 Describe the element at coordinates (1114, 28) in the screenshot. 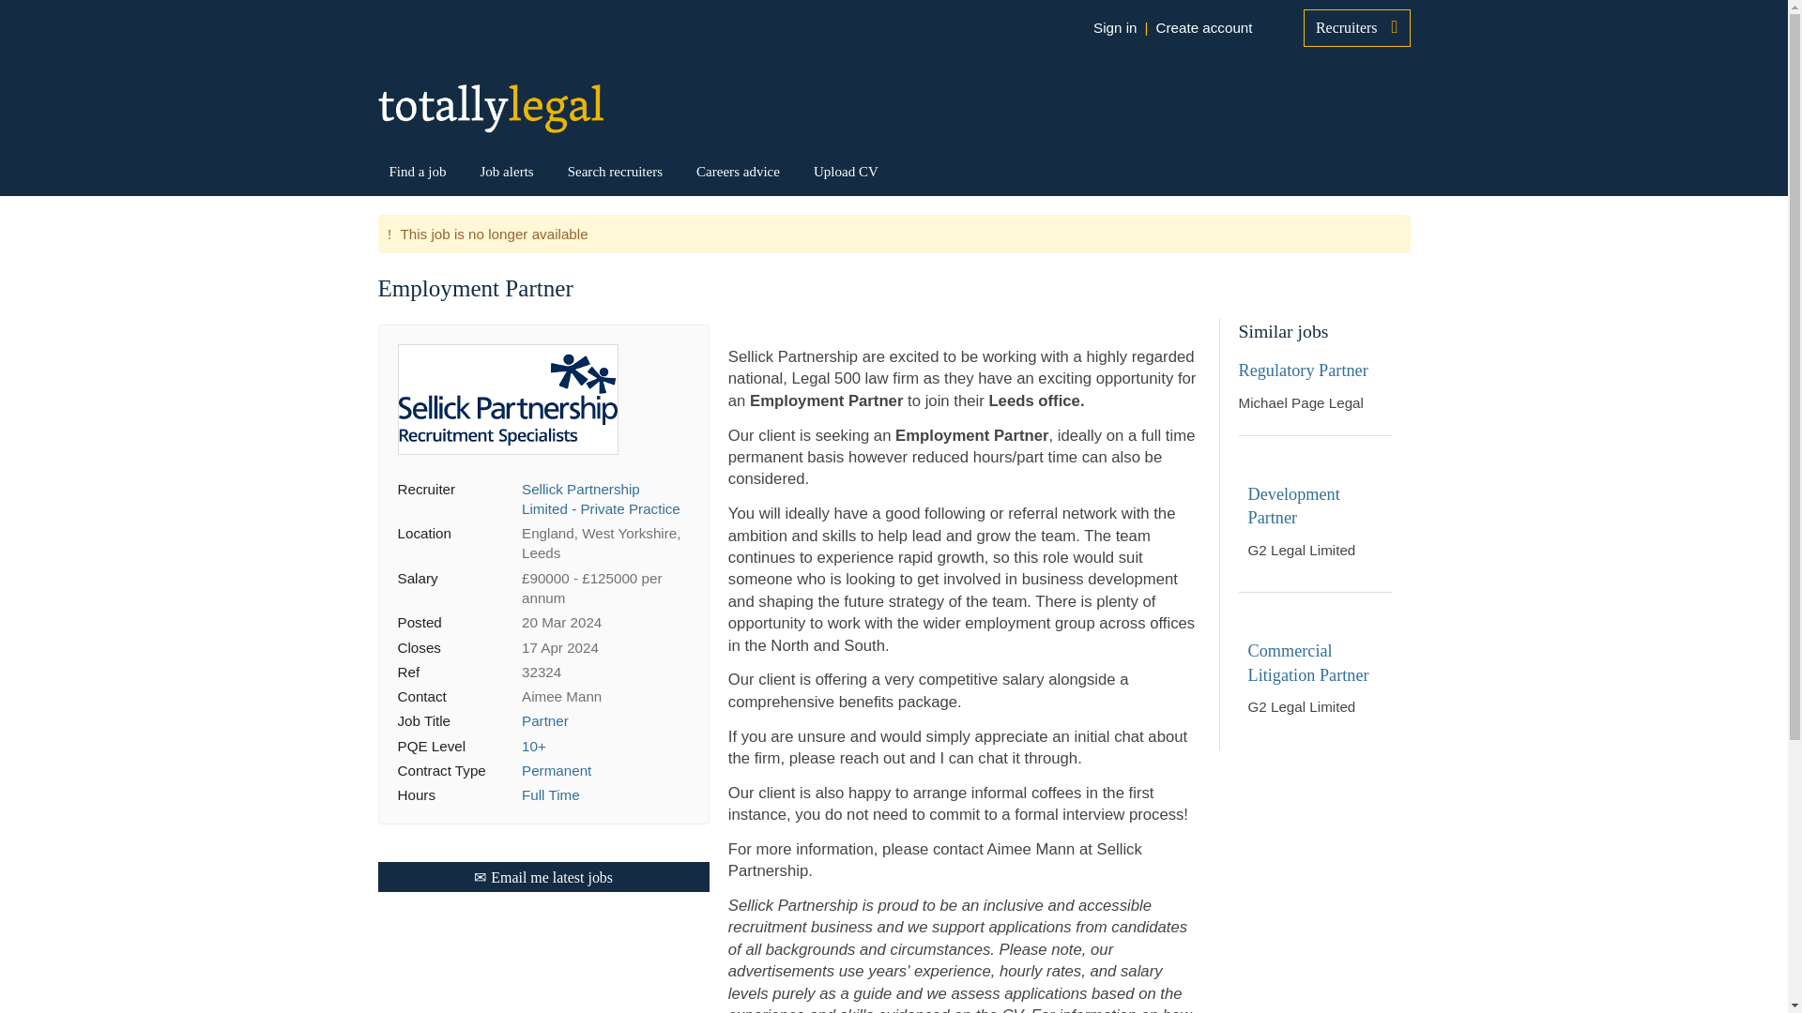

I see `Sign in` at that location.